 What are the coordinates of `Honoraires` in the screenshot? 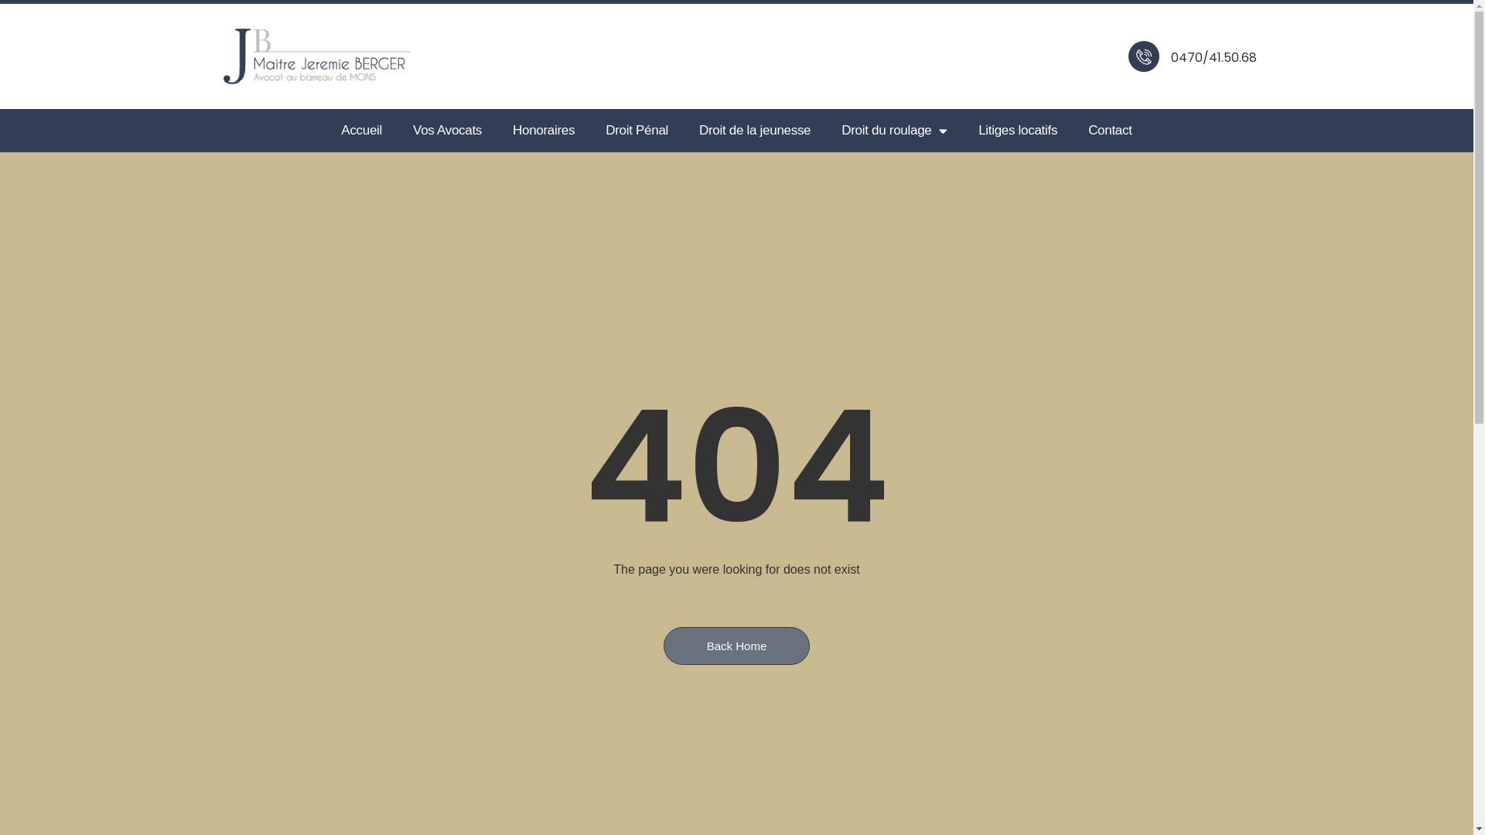 It's located at (544, 131).